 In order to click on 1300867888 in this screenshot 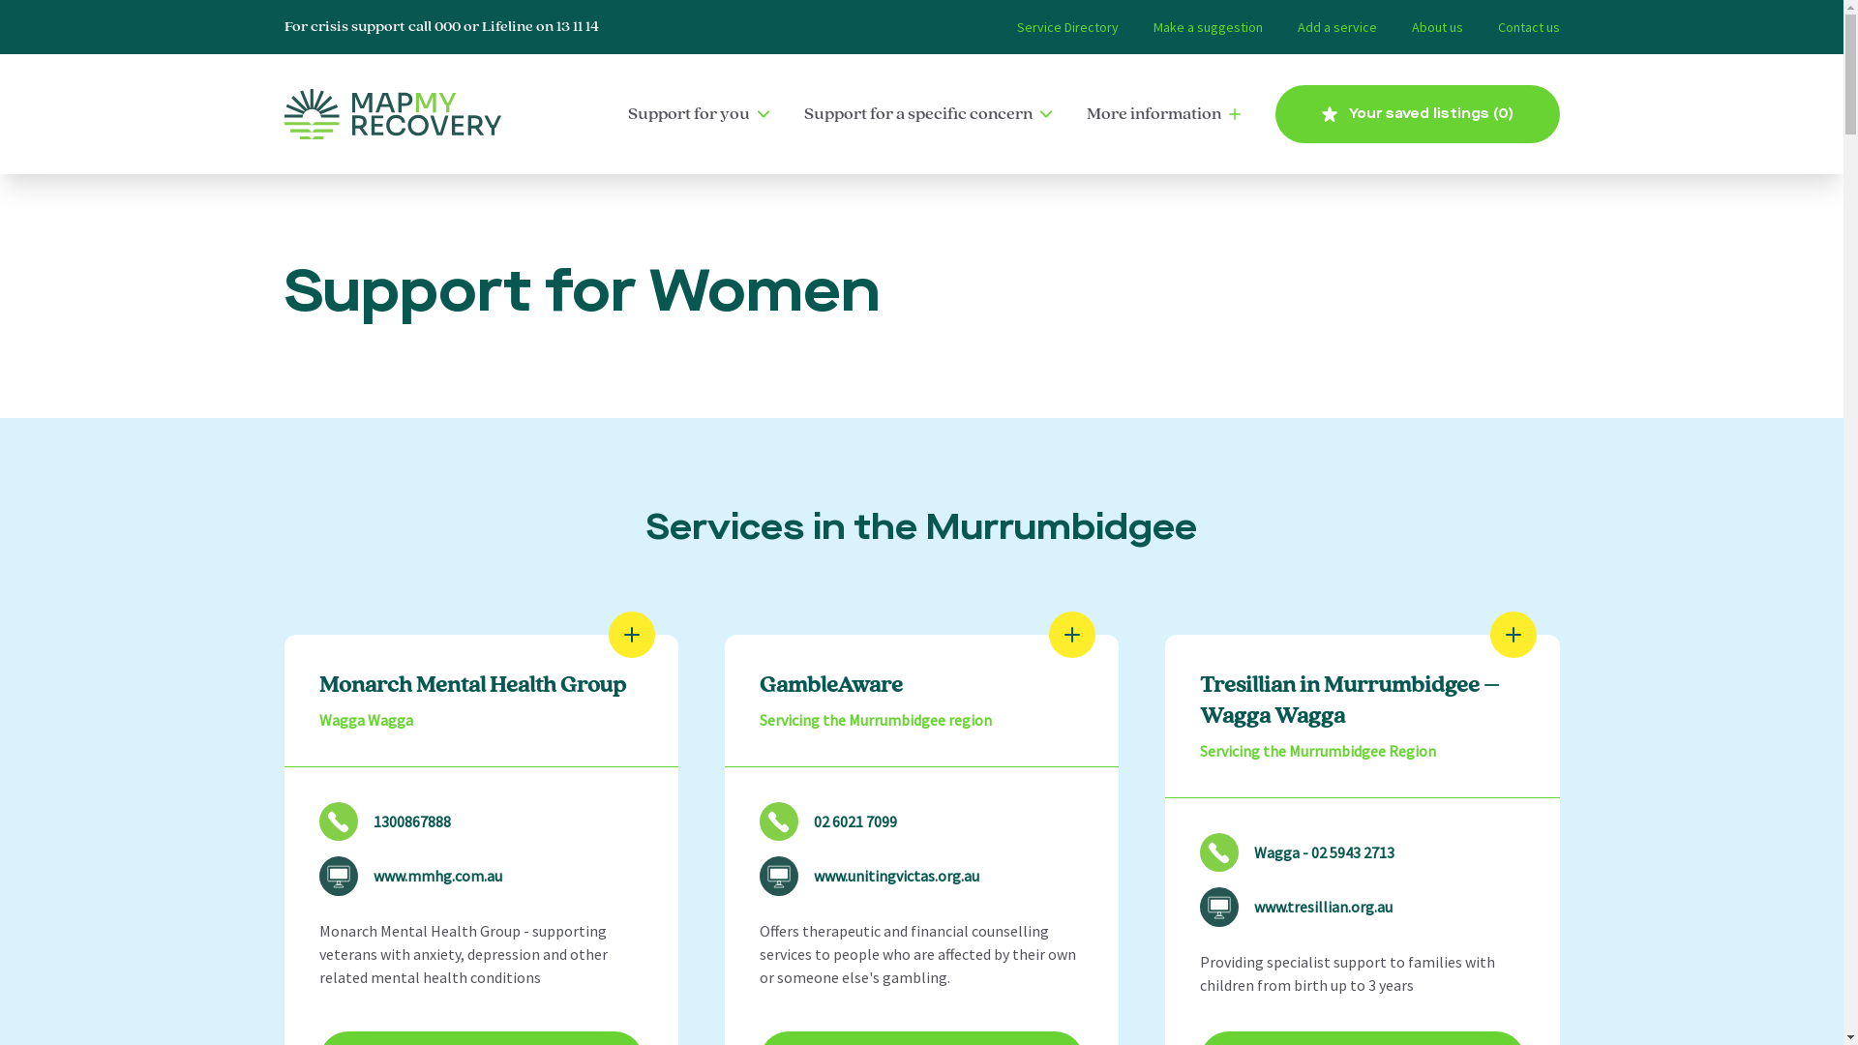, I will do `click(482, 821)`.